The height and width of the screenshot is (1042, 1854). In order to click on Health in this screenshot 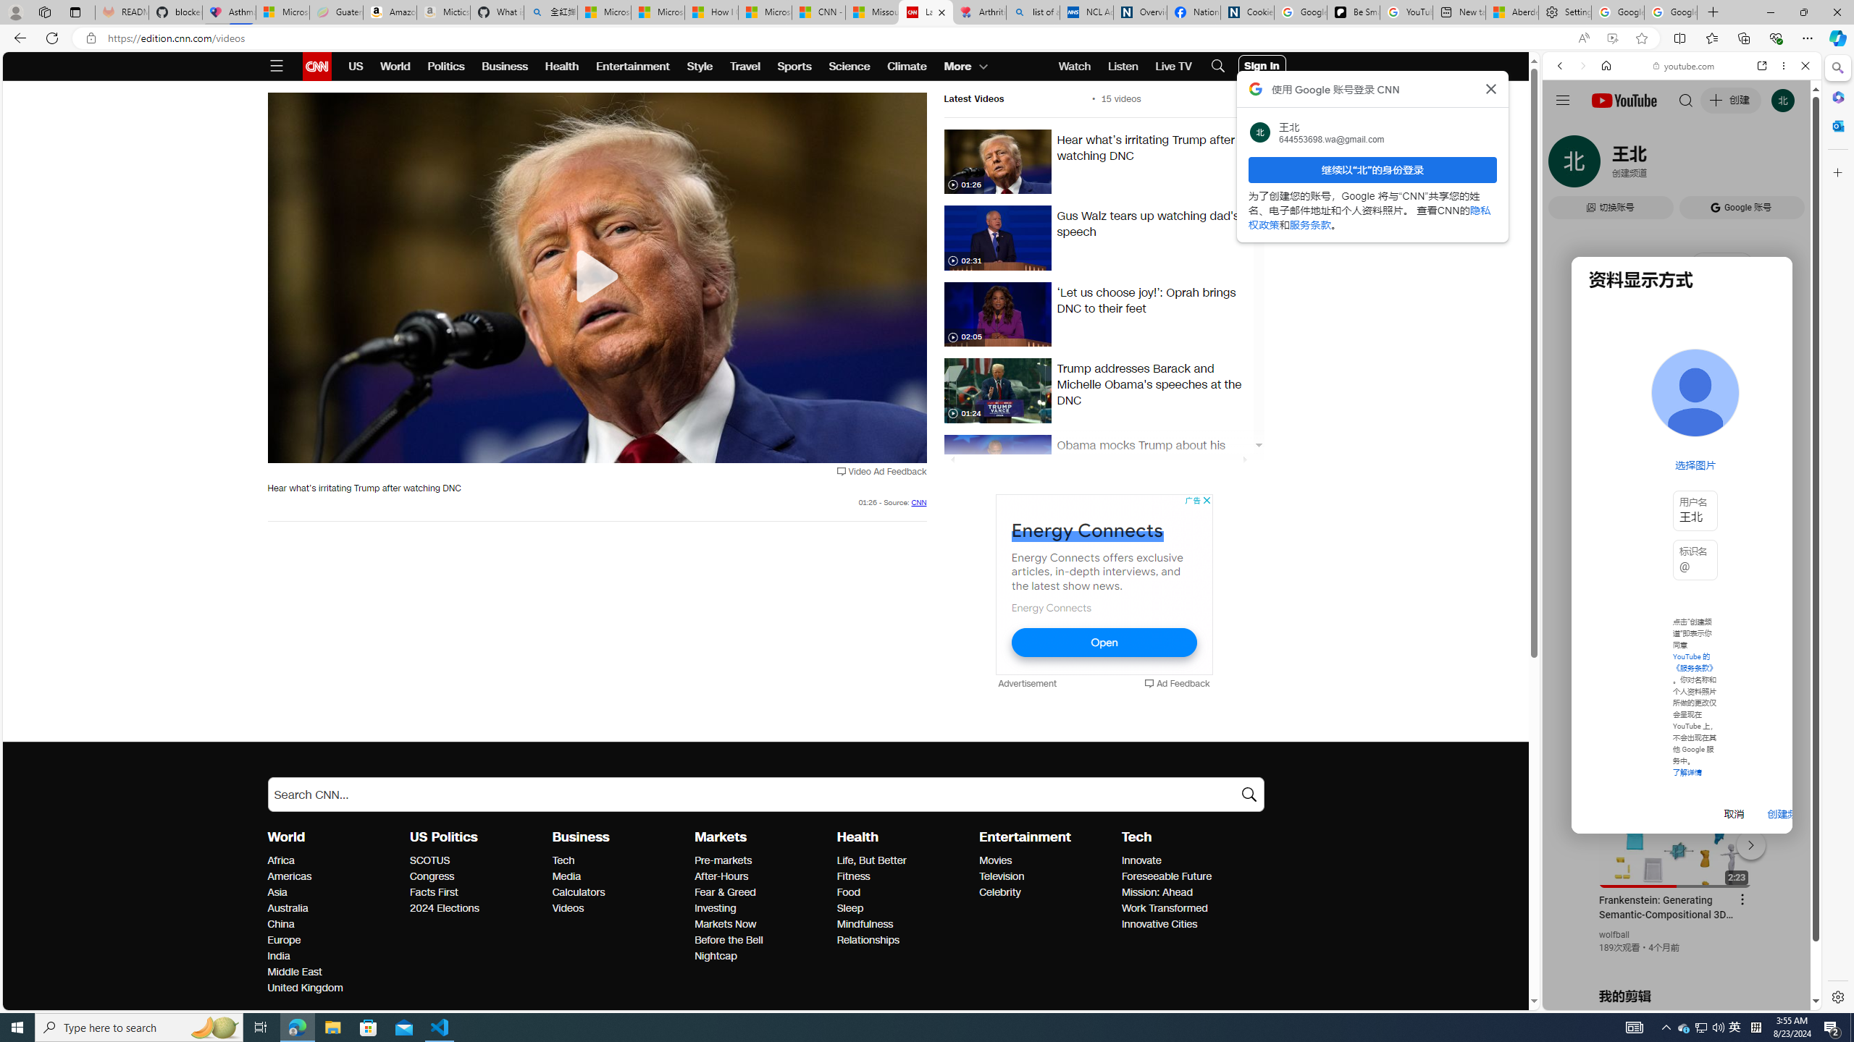, I will do `click(857, 836)`.